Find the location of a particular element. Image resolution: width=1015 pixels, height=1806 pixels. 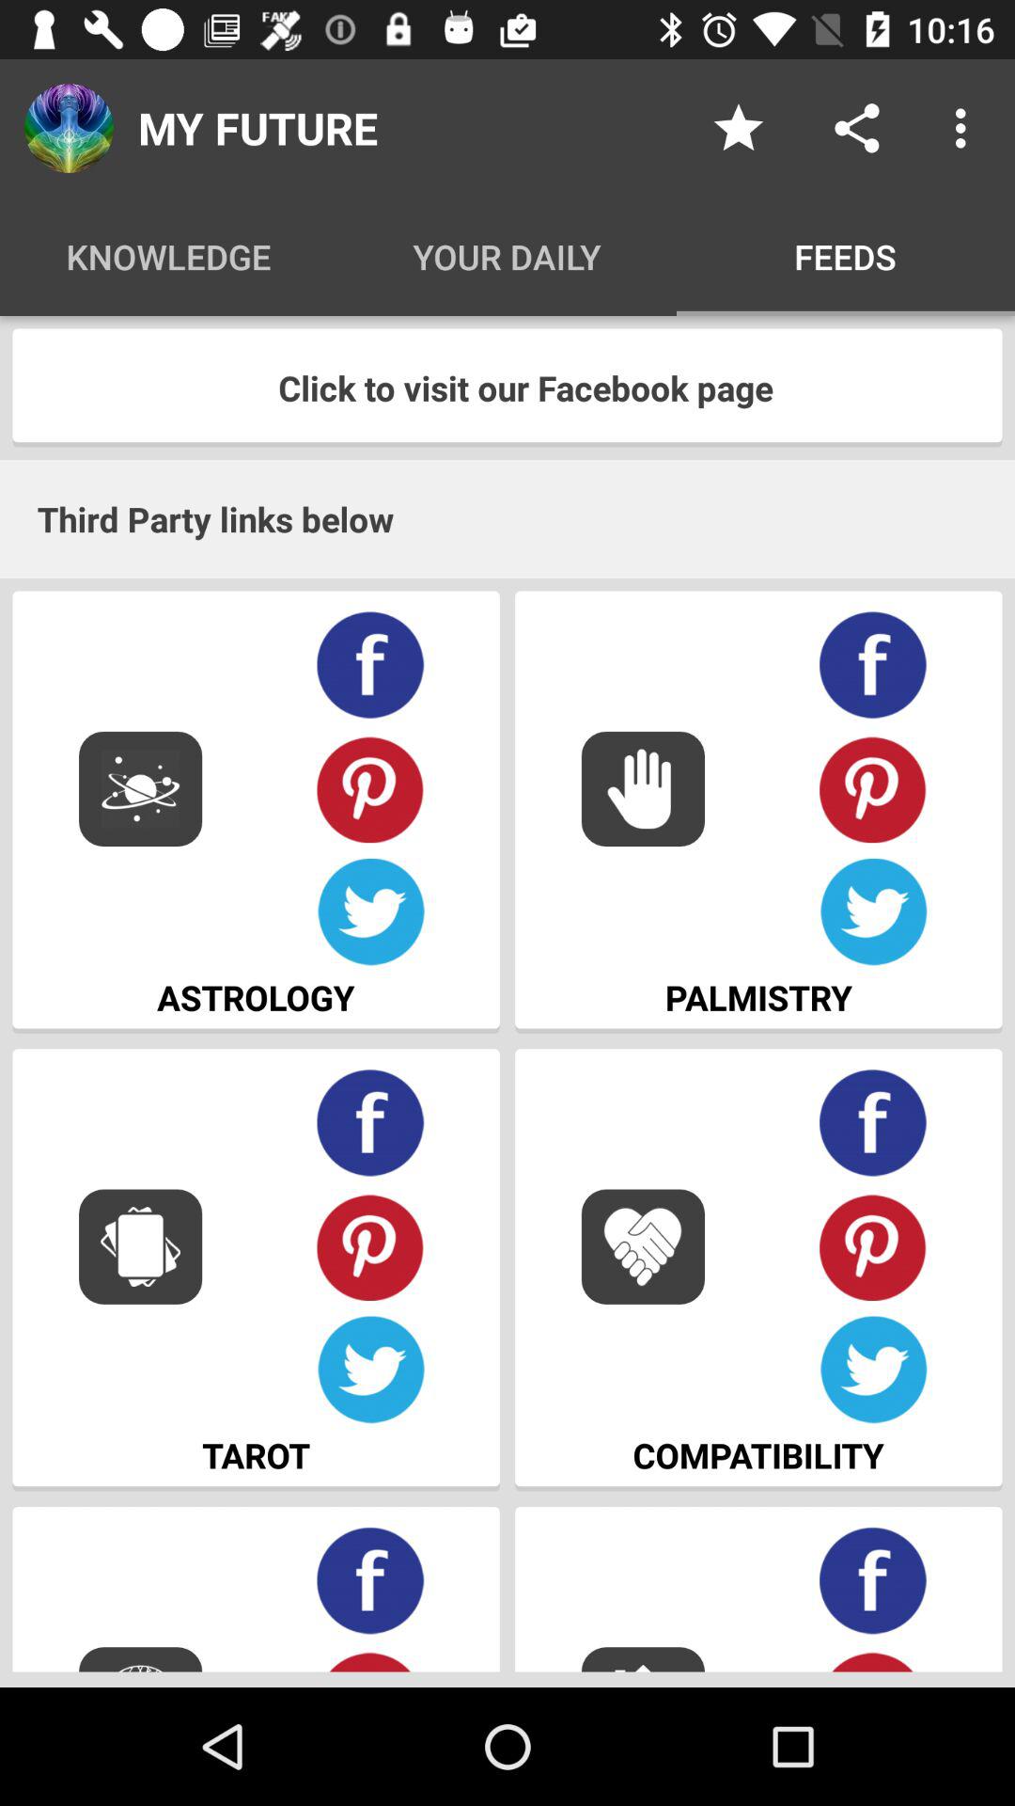

choose the click to visit icon is located at coordinates (507, 388).